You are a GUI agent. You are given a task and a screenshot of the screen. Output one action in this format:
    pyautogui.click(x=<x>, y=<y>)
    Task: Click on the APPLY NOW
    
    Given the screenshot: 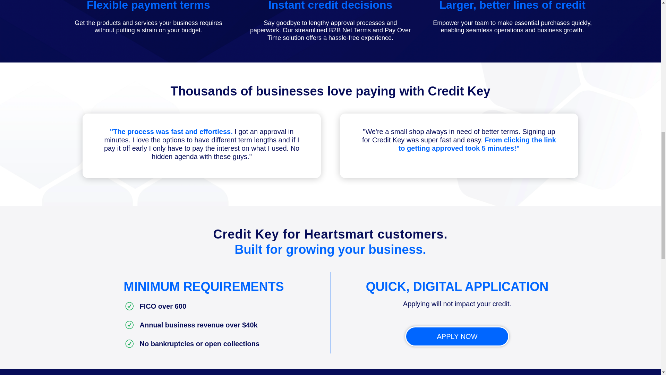 What is the action you would take?
    pyautogui.click(x=457, y=336)
    